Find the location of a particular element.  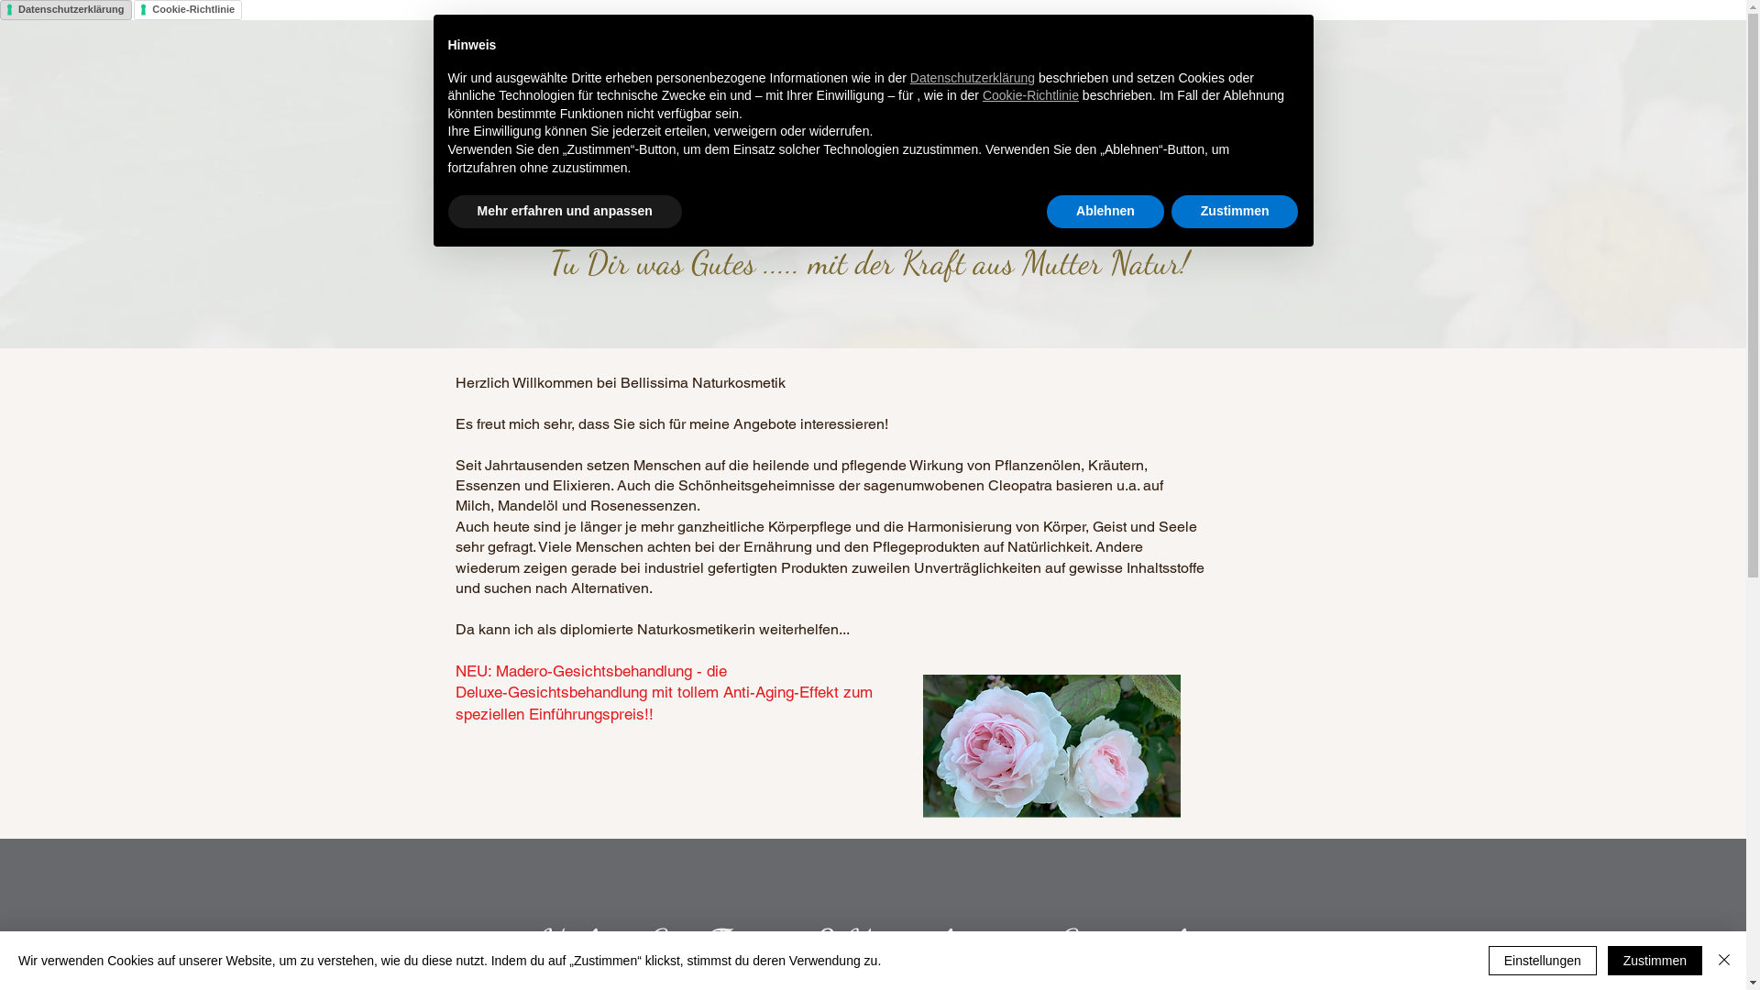

Angebote is located at coordinates (897, 66).